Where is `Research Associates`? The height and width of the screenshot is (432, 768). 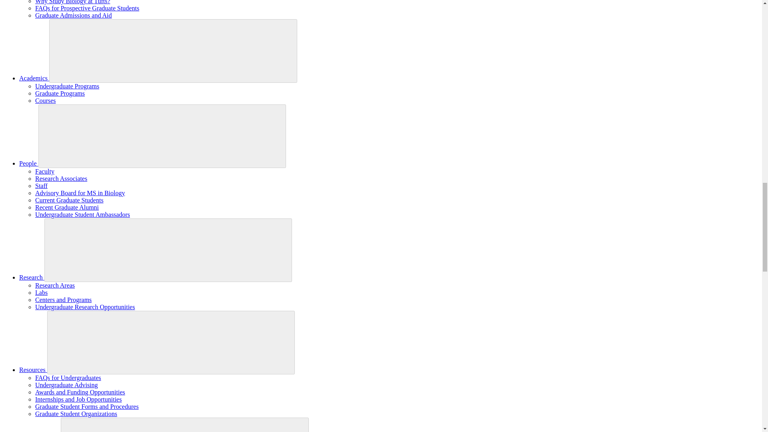 Research Associates is located at coordinates (61, 178).